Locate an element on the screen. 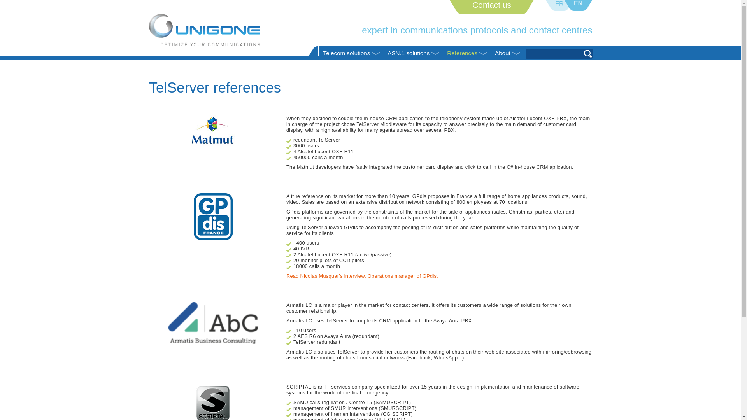 The width and height of the screenshot is (747, 420). About is located at coordinates (507, 53).